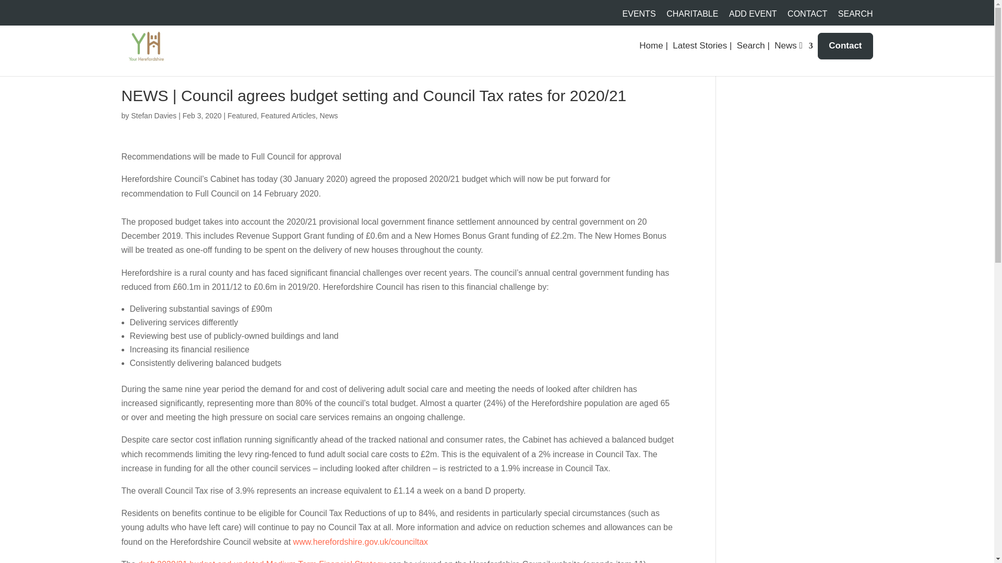 The height and width of the screenshot is (563, 1002). I want to click on CONTACT, so click(807, 17).